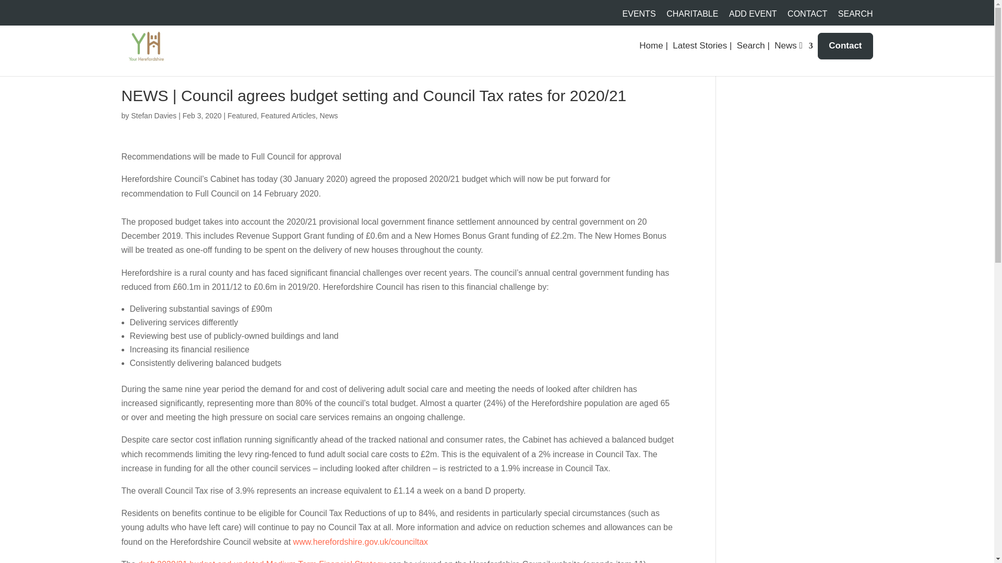 The height and width of the screenshot is (563, 1002). I want to click on CONTACT, so click(807, 17).